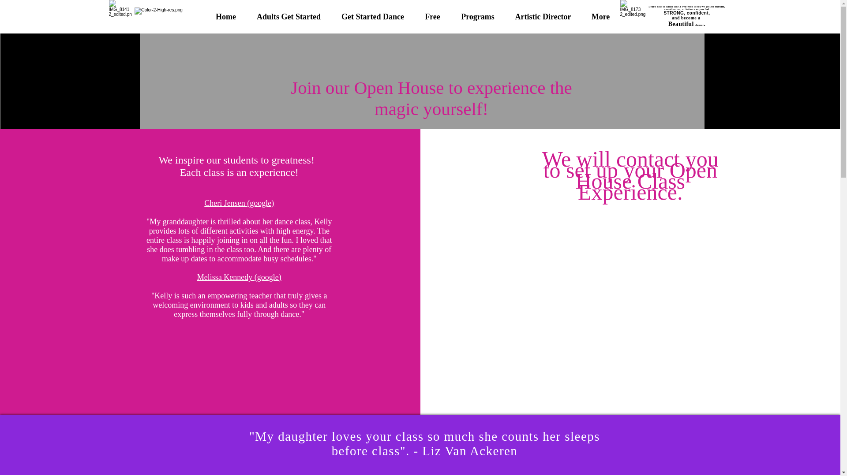 The width and height of the screenshot is (847, 476). What do you see at coordinates (543, 17) in the screenshot?
I see `Artistic Director` at bounding box center [543, 17].